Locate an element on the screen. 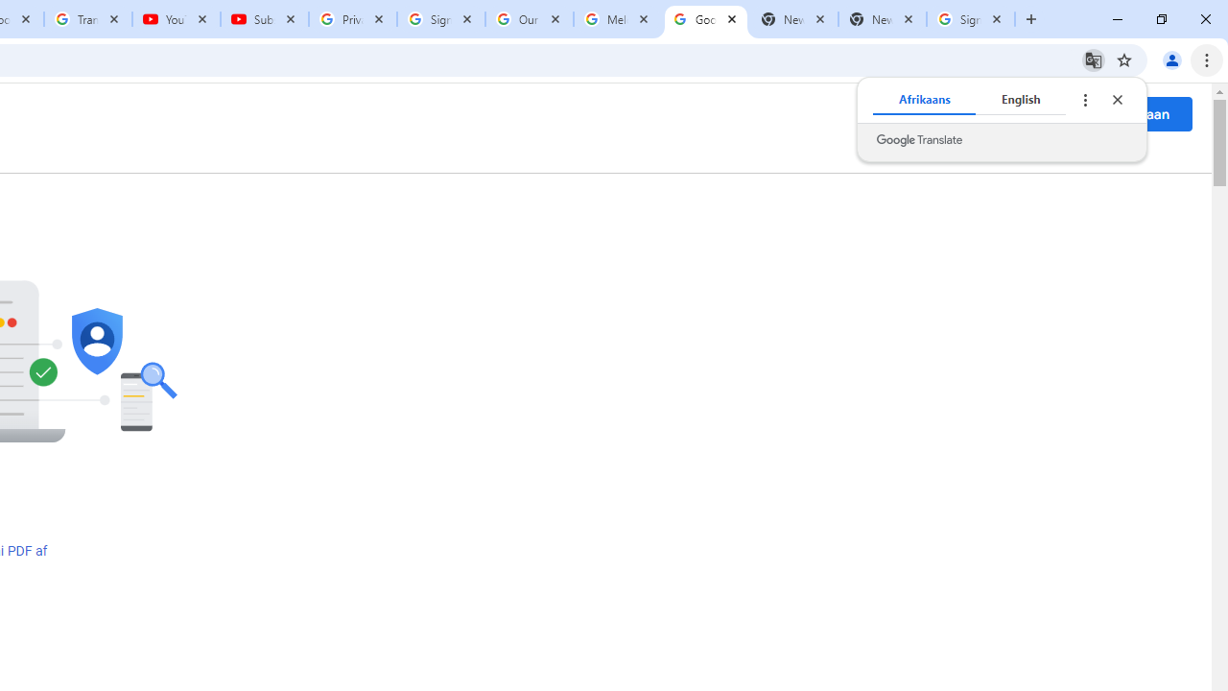  Subscriptions - YouTube is located at coordinates (265, 19).